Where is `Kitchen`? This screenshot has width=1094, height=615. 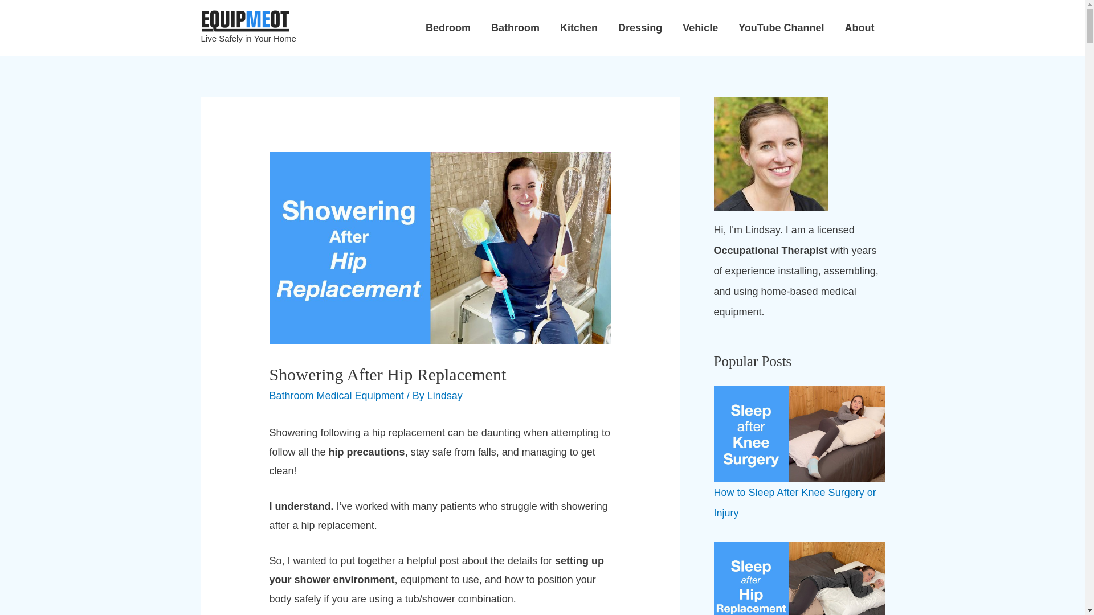
Kitchen is located at coordinates (579, 27).